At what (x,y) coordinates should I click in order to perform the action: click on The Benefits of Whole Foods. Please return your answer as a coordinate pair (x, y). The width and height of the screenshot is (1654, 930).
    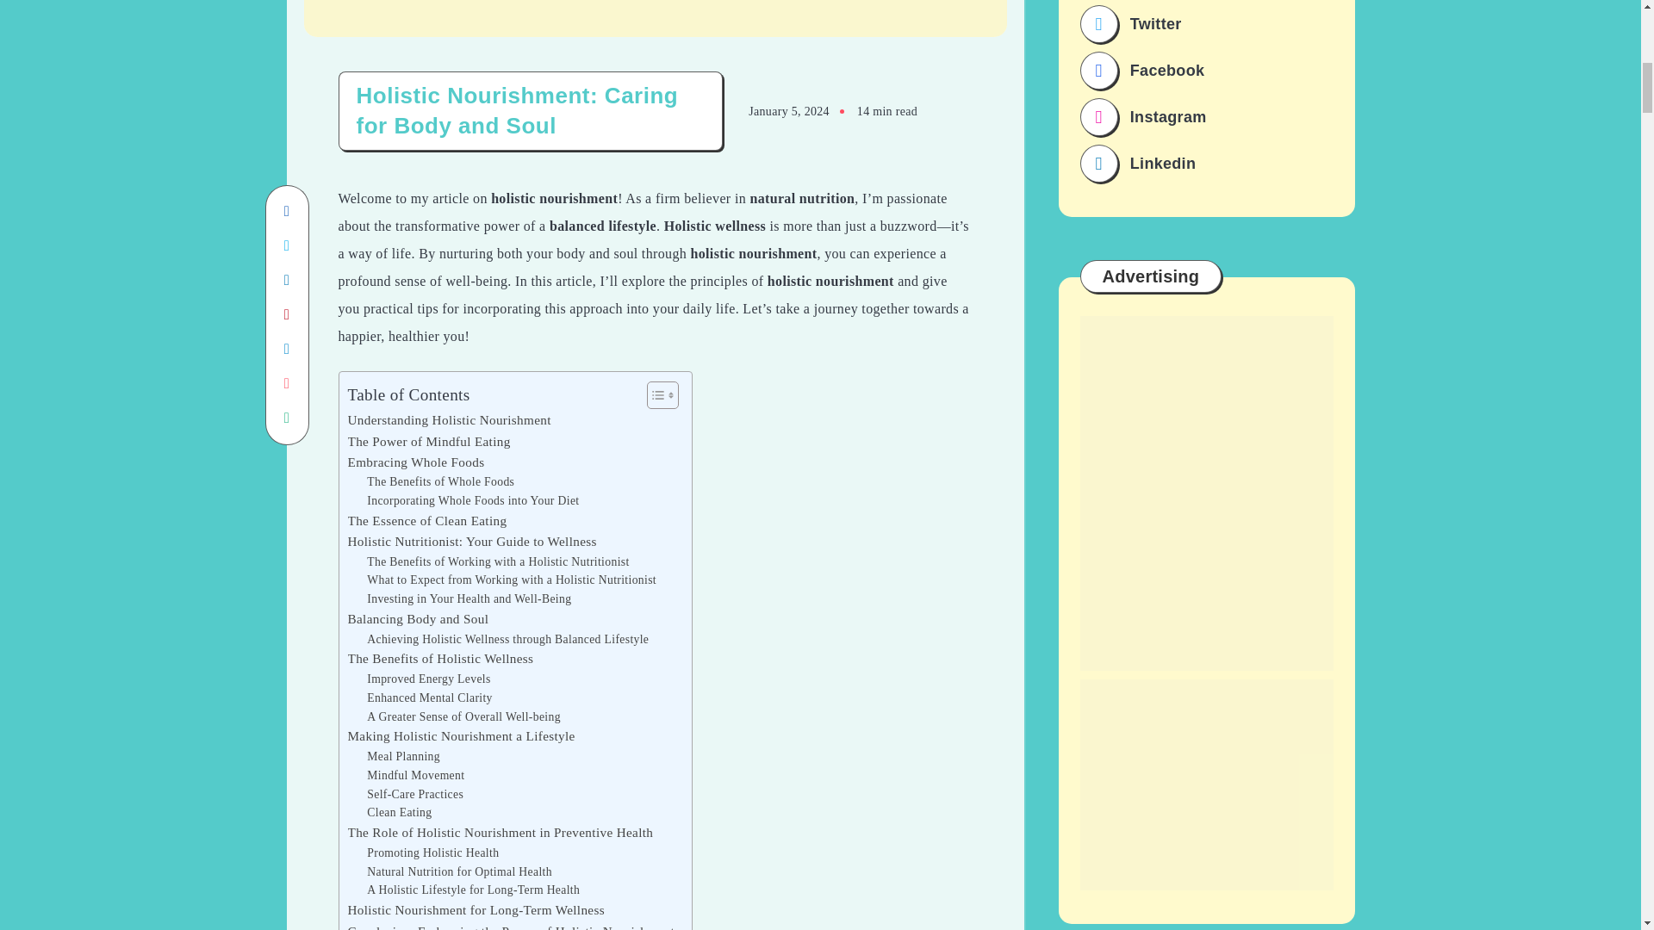
    Looking at the image, I should click on (441, 482).